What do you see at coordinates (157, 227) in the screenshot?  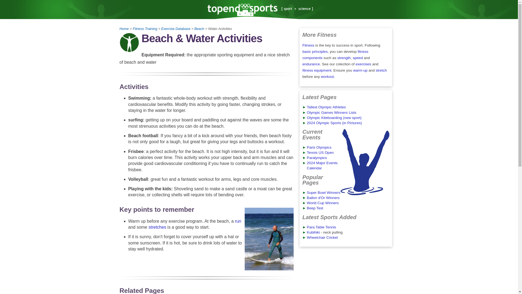 I see `stretches` at bounding box center [157, 227].